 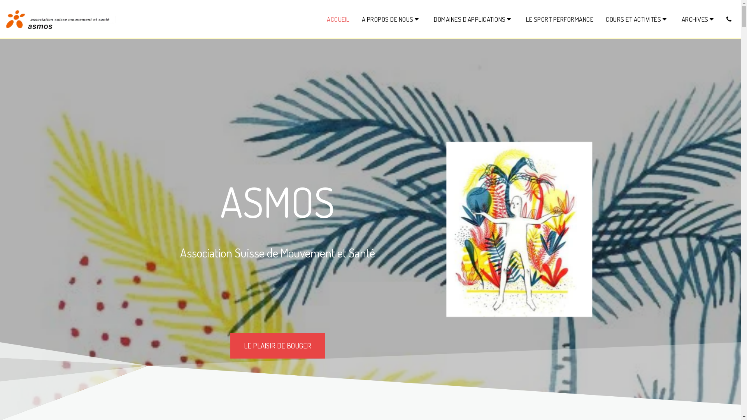 What do you see at coordinates (278, 346) in the screenshot?
I see `LE PLAISIR DE BOUGER` at bounding box center [278, 346].